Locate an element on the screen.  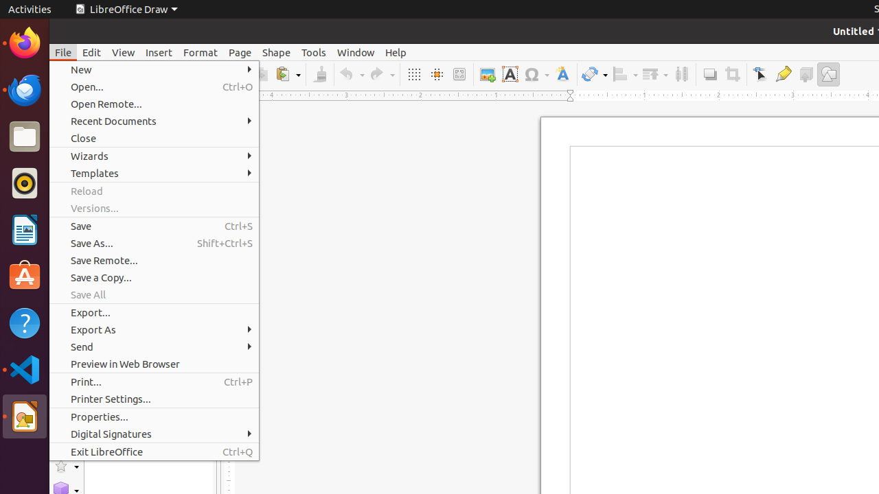
Symbol is located at coordinates (536, 74).